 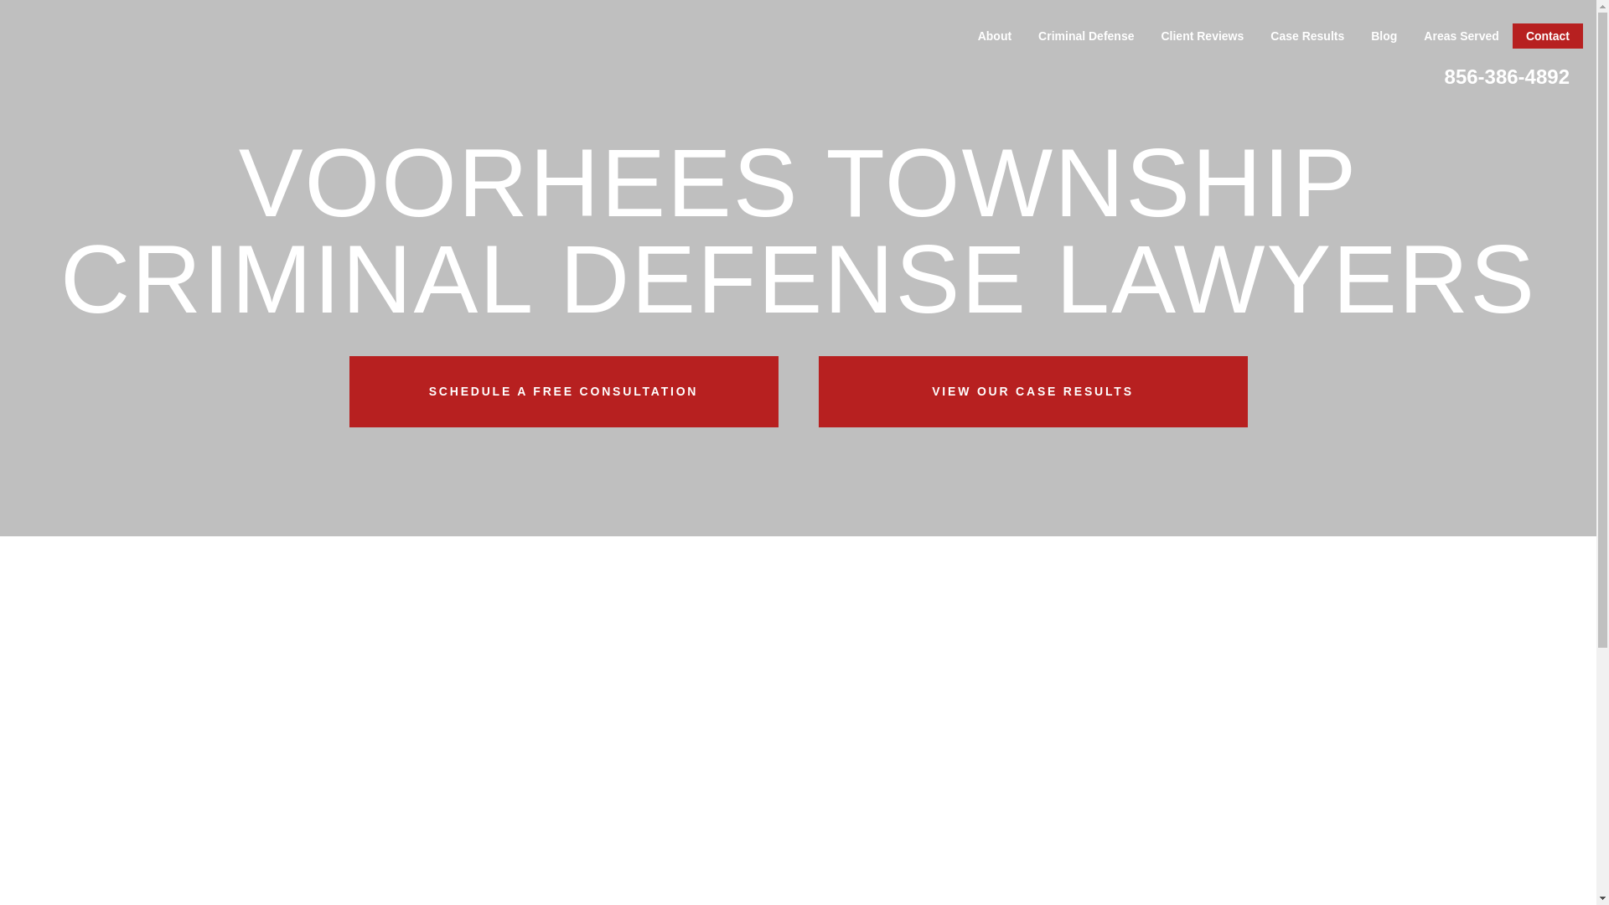 I want to click on Criminal Defense, so click(x=1086, y=36).